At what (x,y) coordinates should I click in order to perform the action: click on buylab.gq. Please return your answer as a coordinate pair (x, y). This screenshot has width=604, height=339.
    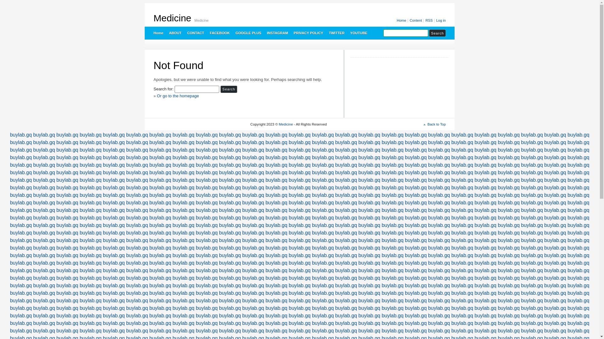
    Looking at the image, I should click on (486, 233).